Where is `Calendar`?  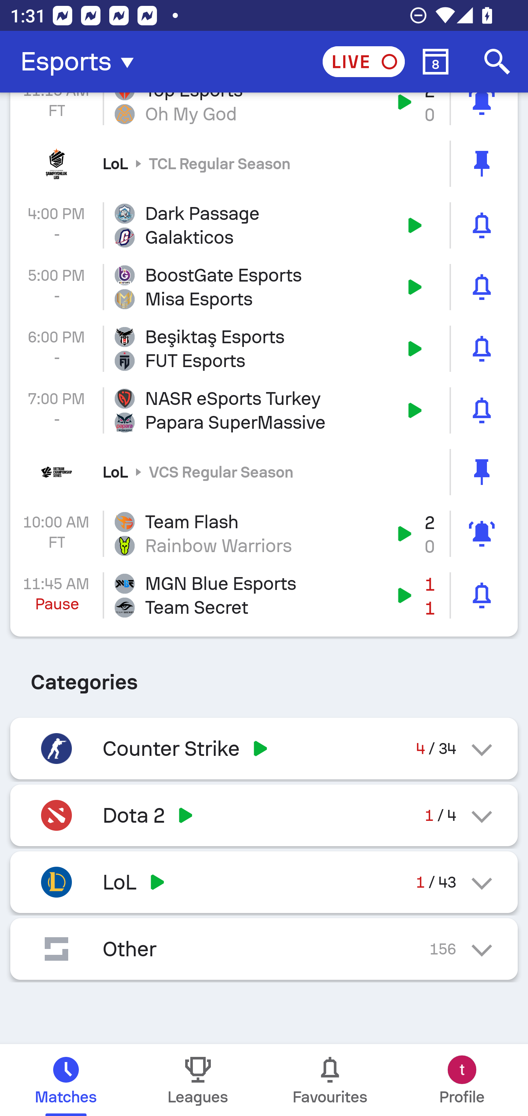
Calendar is located at coordinates (436, 62).